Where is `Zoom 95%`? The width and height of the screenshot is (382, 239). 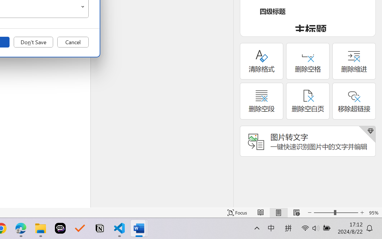 Zoom 95% is located at coordinates (374, 213).